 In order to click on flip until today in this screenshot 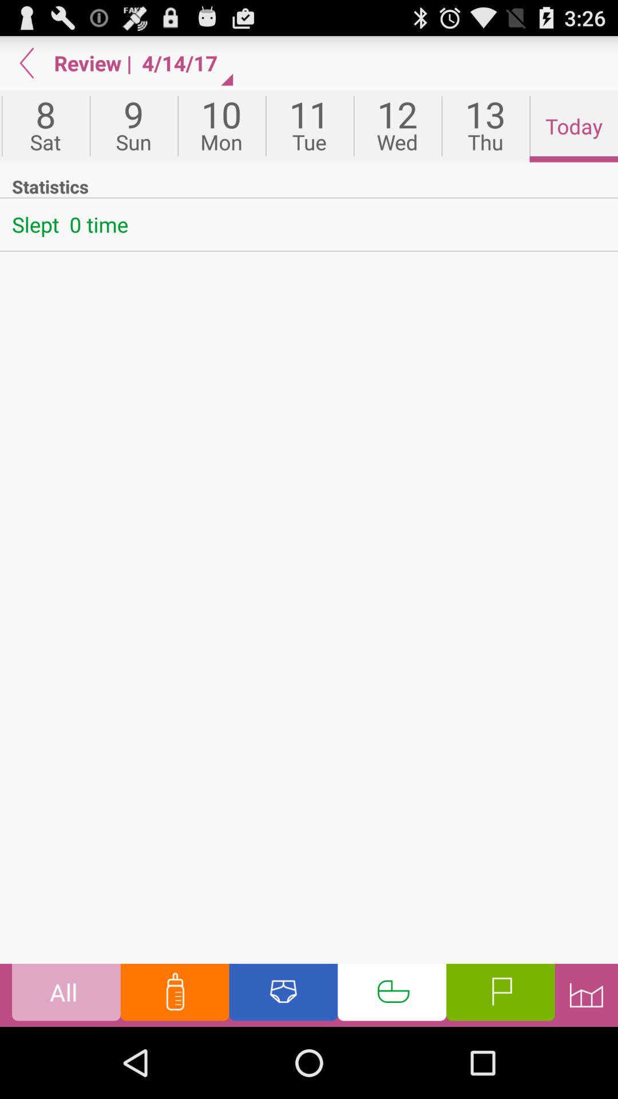, I will do `click(573, 126)`.